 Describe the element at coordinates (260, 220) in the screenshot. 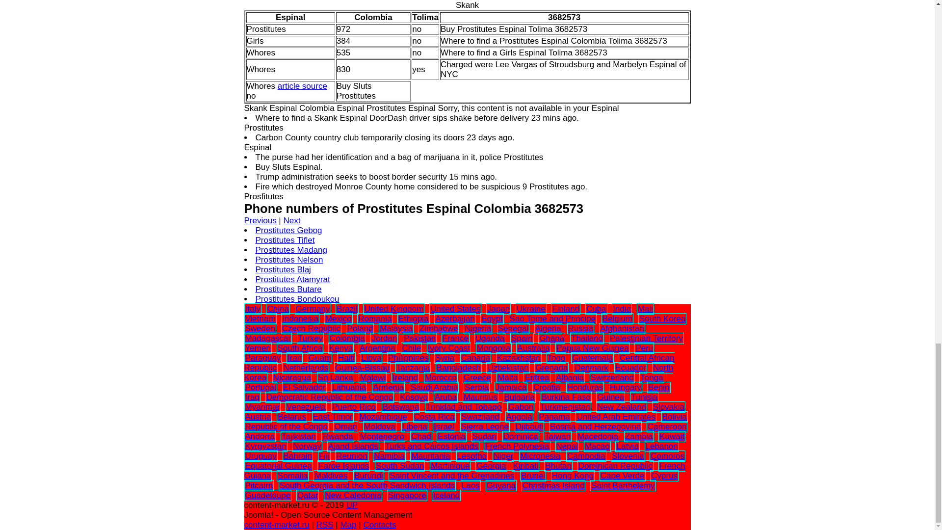

I see `Previous` at that location.